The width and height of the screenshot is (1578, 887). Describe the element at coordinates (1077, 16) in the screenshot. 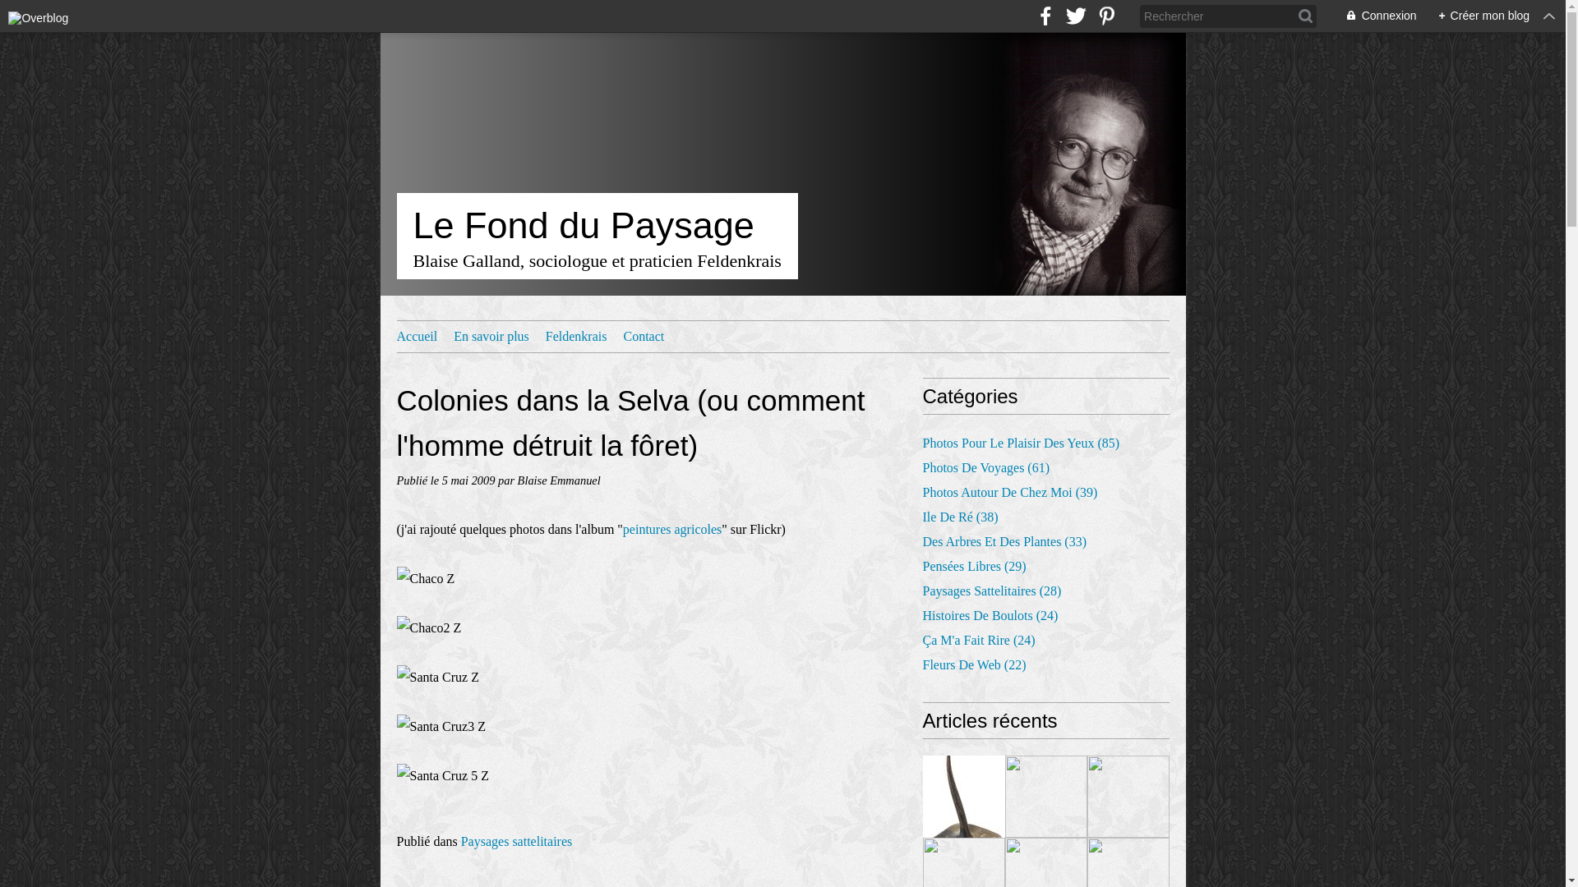

I see ` twitter` at that location.